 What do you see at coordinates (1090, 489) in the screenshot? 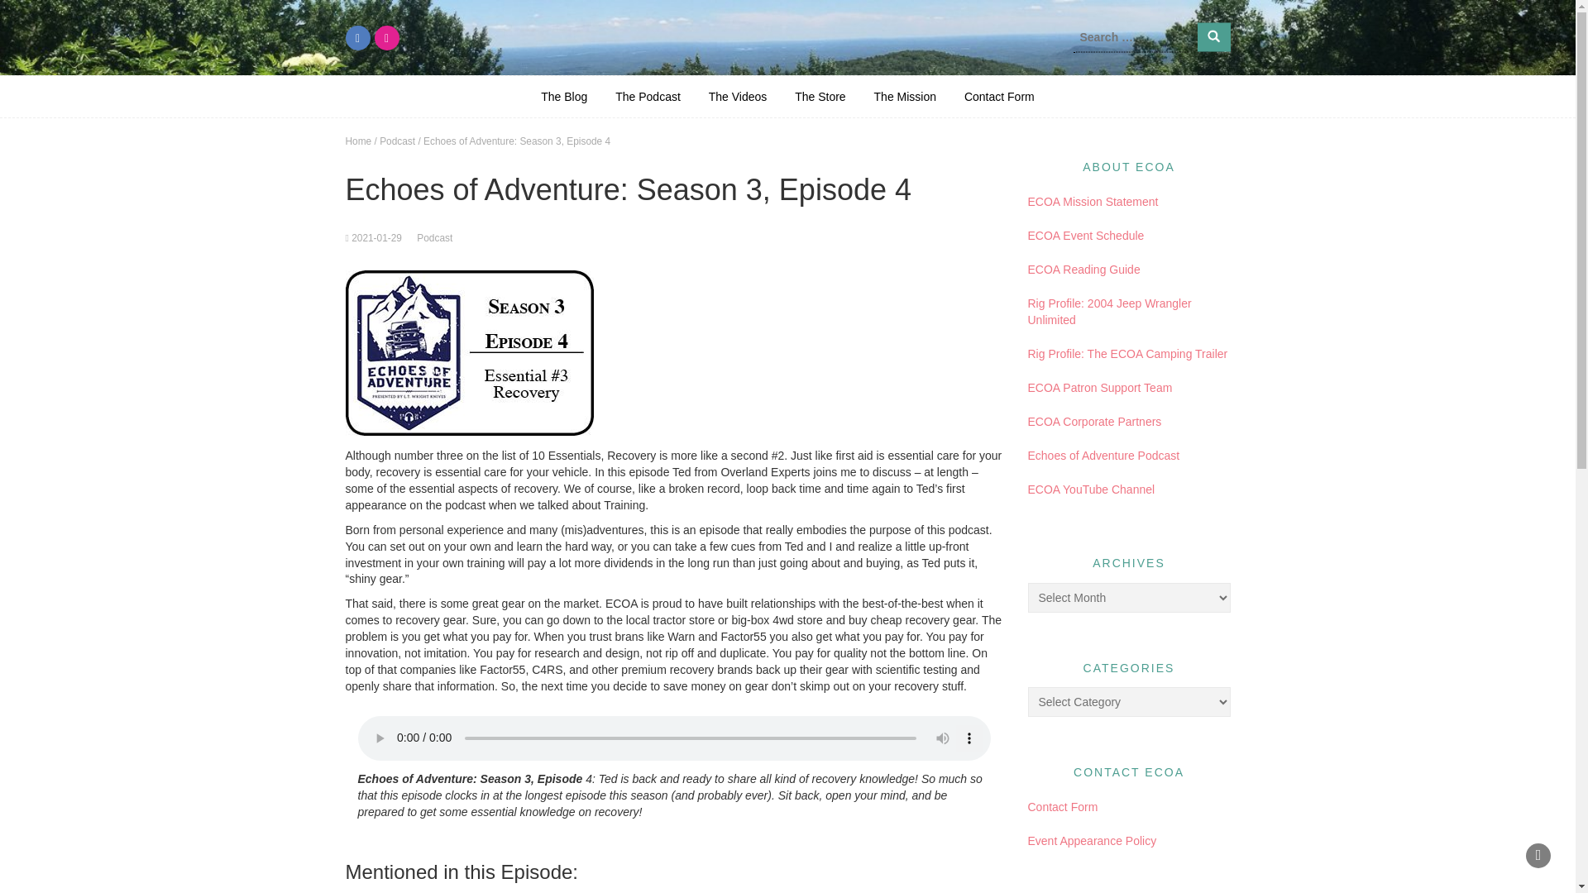
I see `ECOA YouTube Channel` at bounding box center [1090, 489].